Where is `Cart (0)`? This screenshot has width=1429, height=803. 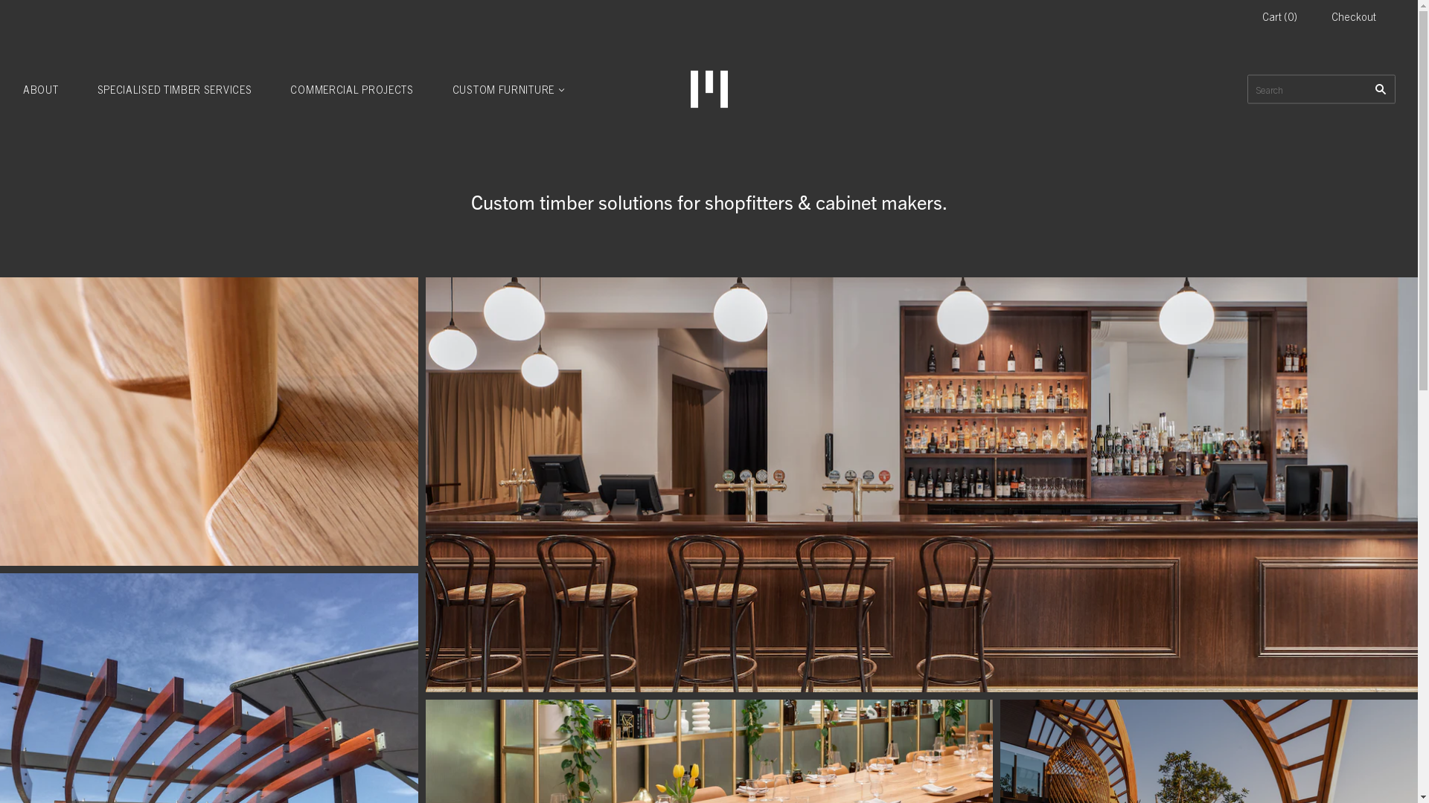
Cart (0) is located at coordinates (1280, 16).